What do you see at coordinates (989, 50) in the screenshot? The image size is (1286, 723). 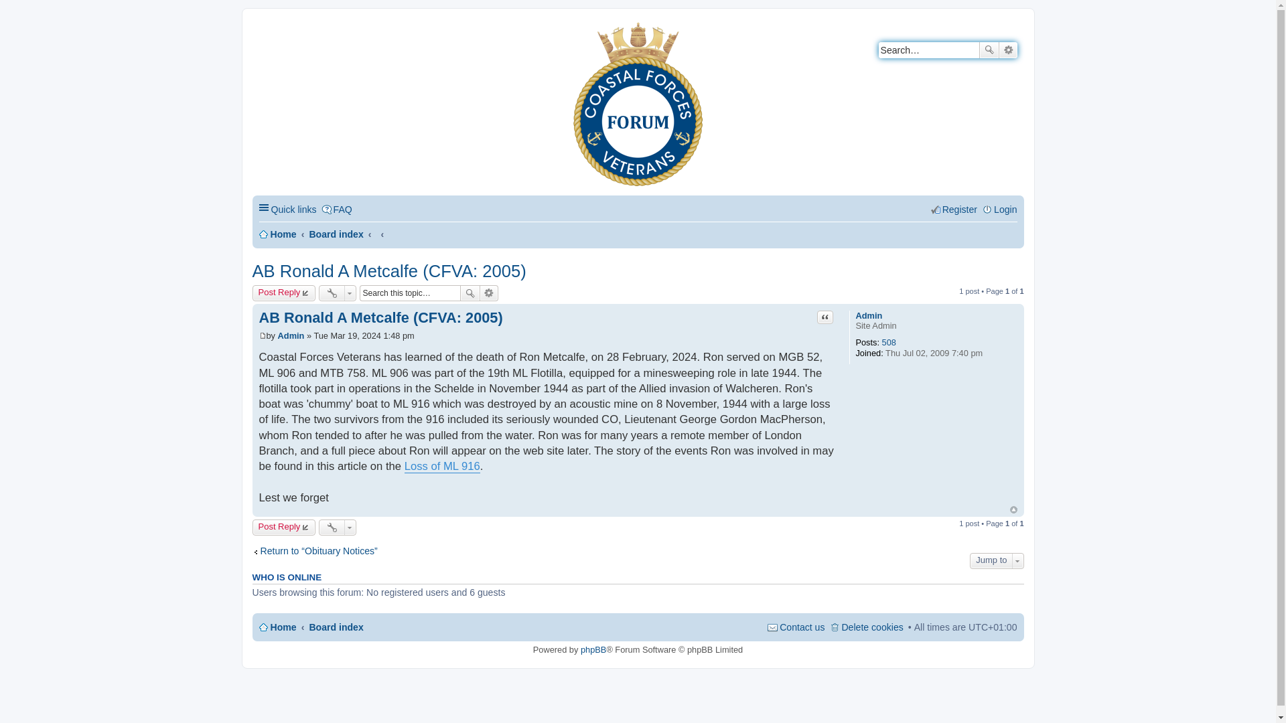 I see `Search` at bounding box center [989, 50].